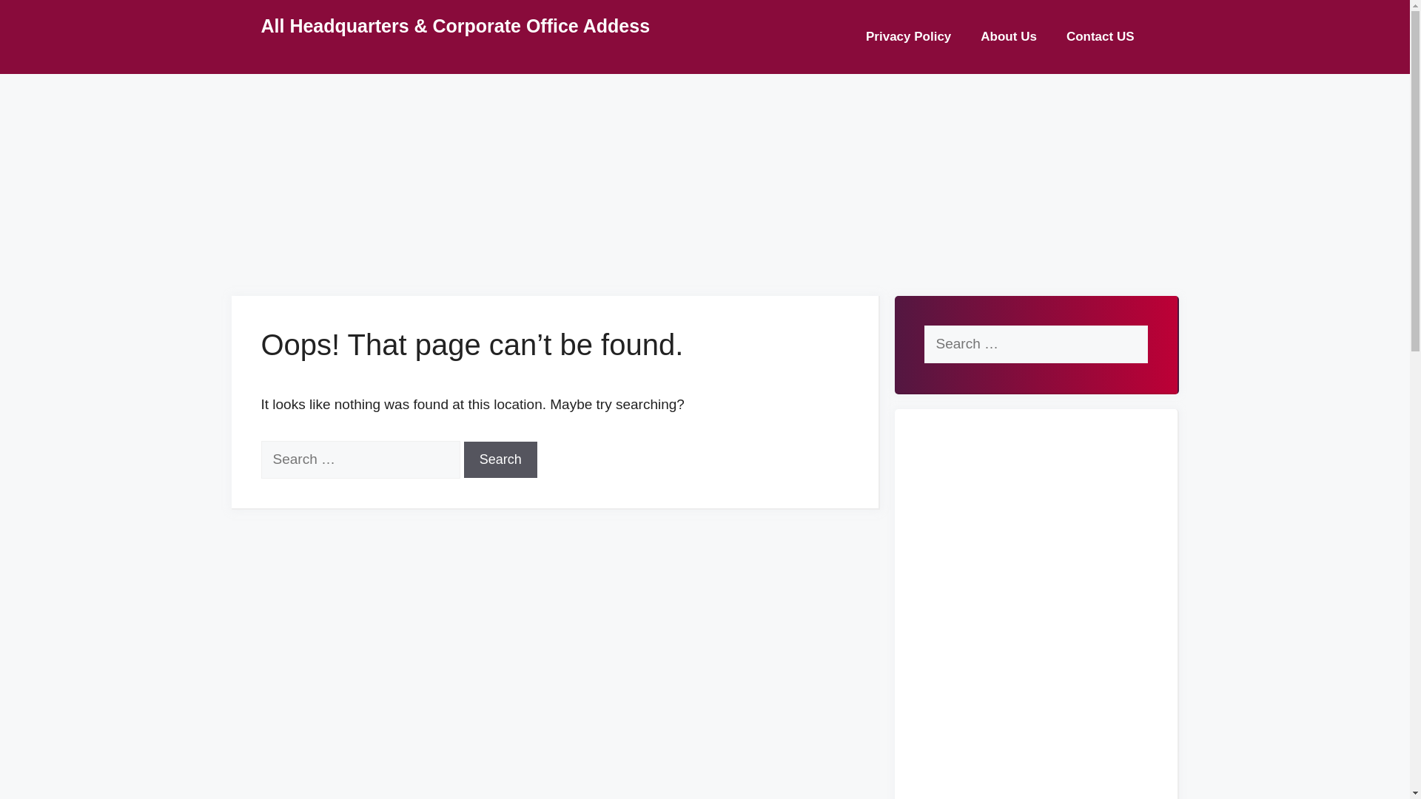 The height and width of the screenshot is (799, 1421). I want to click on About Us, so click(1008, 37).